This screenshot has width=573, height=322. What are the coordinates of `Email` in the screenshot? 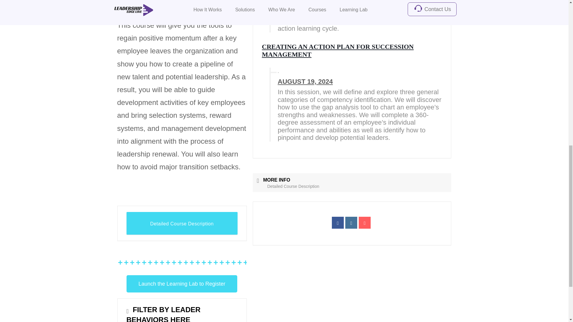 It's located at (365, 222).